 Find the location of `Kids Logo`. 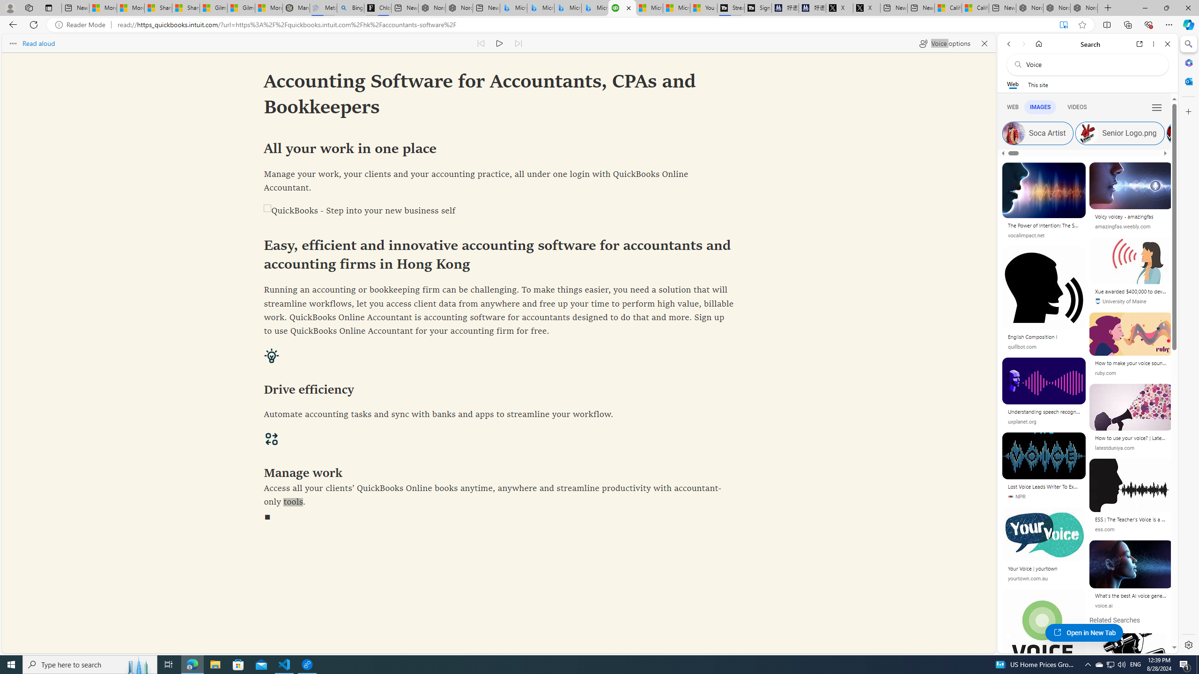

Kids Logo is located at coordinates (1177, 133).